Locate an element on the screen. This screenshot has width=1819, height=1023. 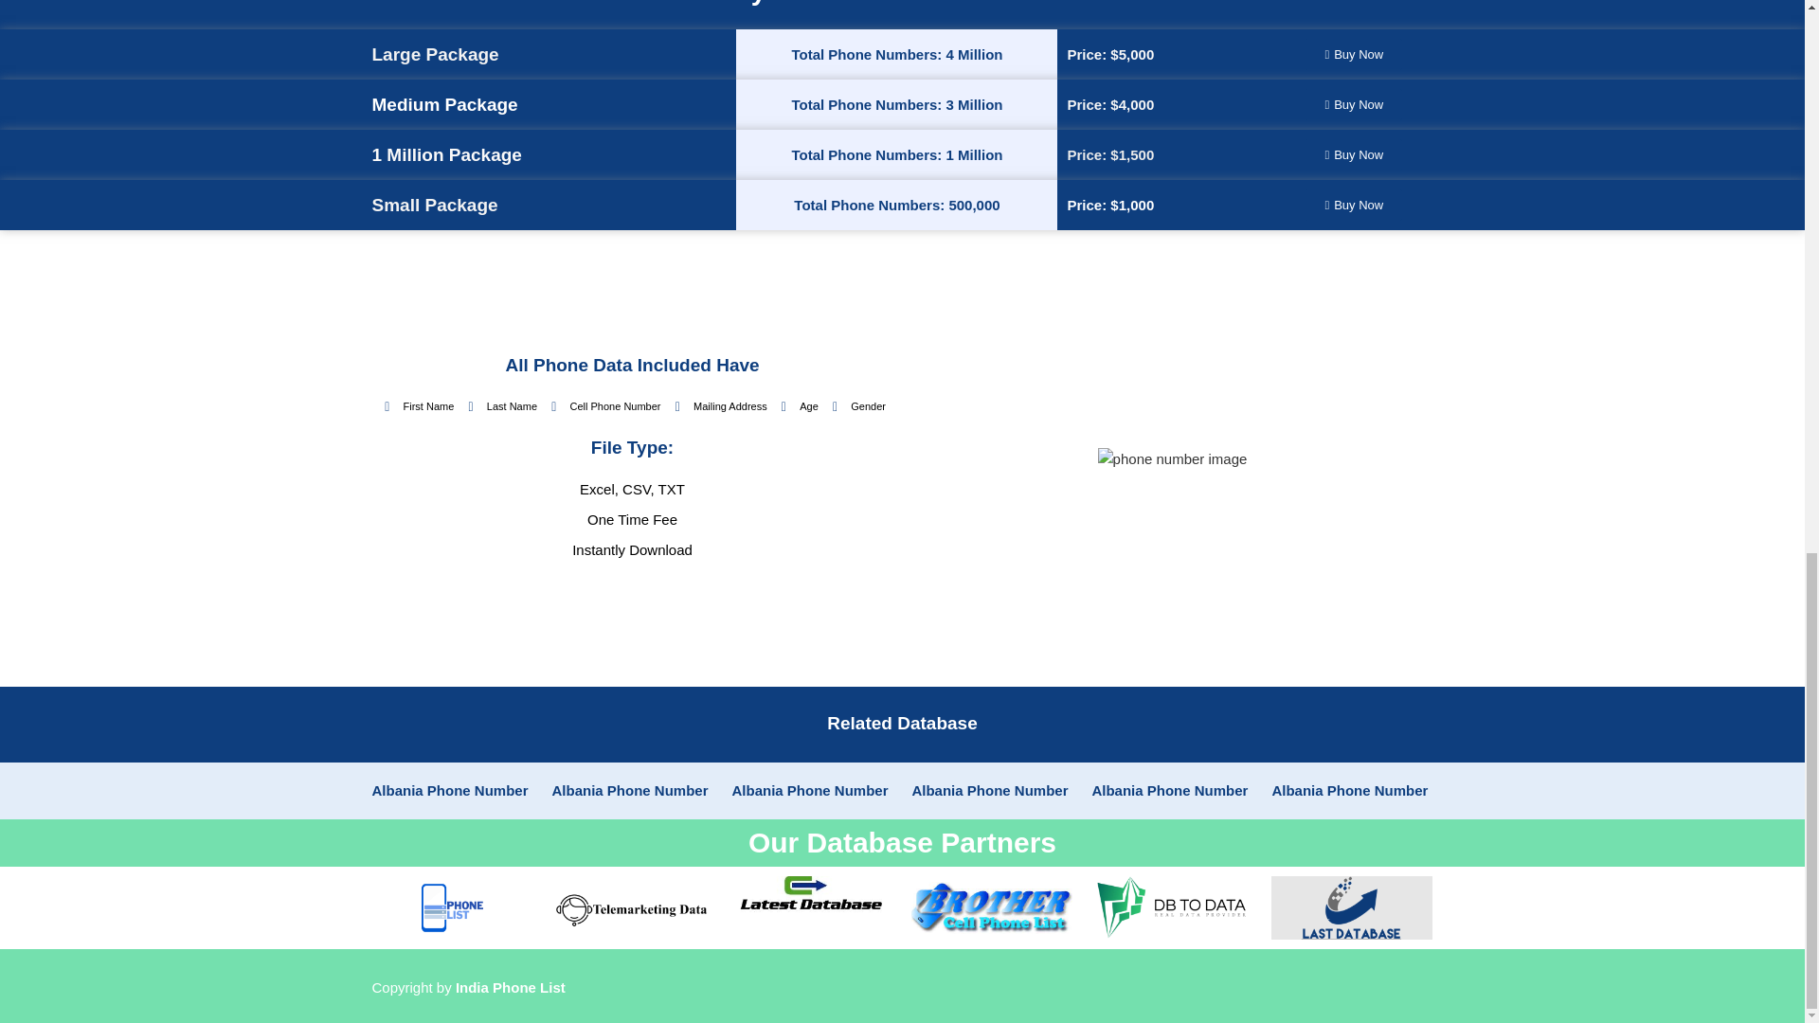
Albania Phone Number is located at coordinates (809, 790).